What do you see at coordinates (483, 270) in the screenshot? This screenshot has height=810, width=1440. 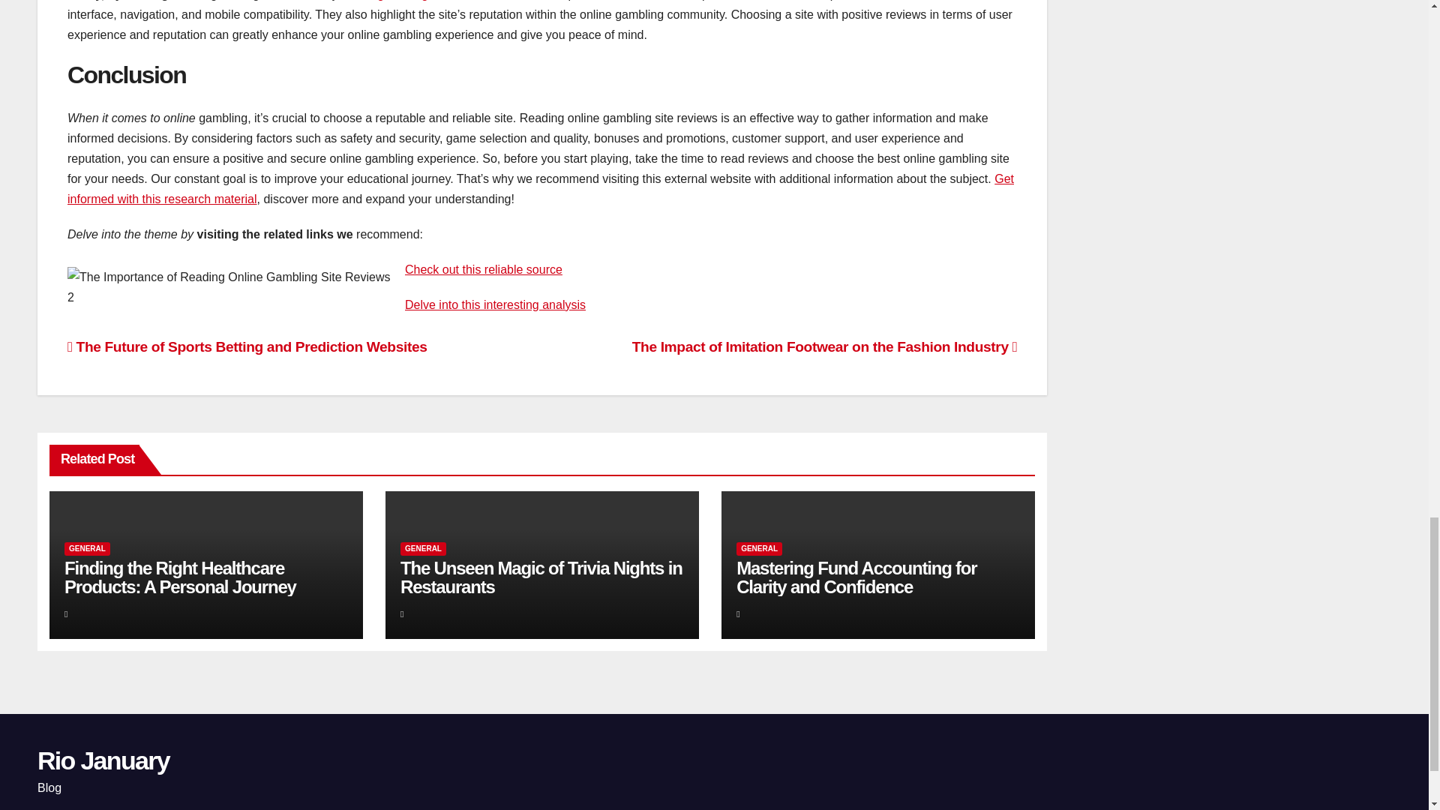 I see `Check out this reliable source` at bounding box center [483, 270].